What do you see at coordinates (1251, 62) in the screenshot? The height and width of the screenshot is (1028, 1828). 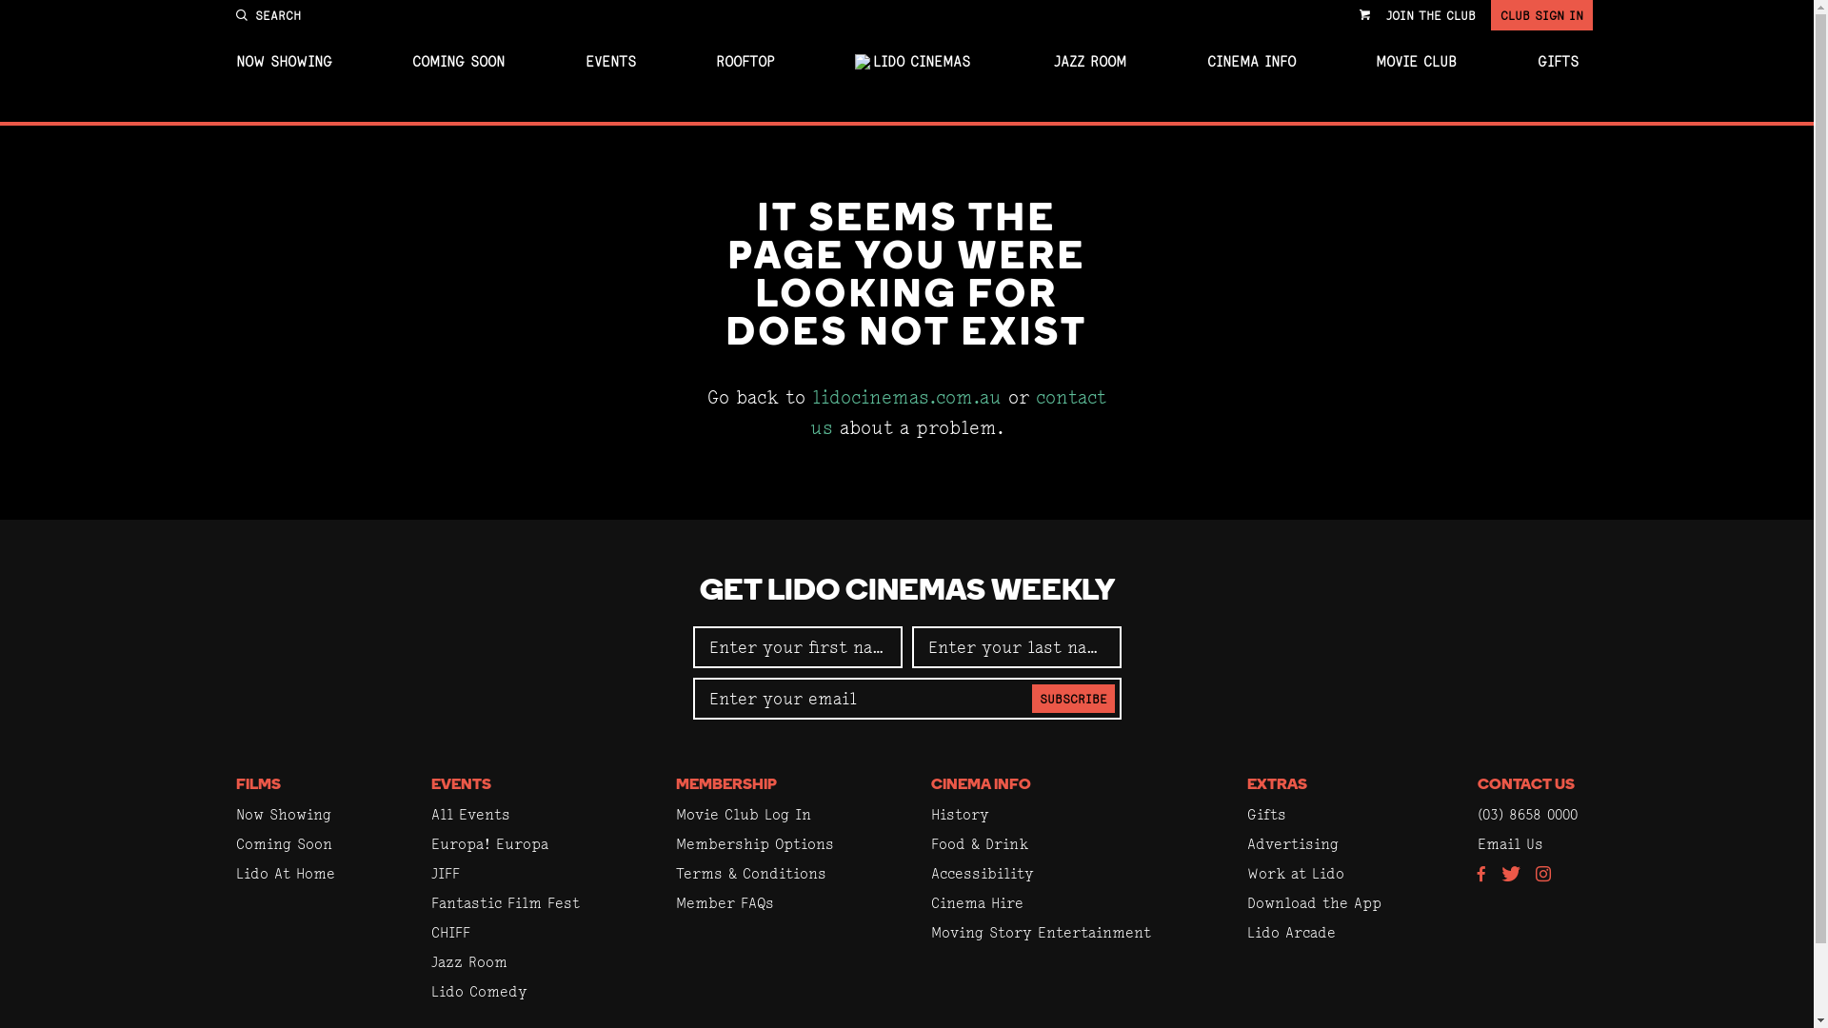 I see `CINEMA INFO` at bounding box center [1251, 62].